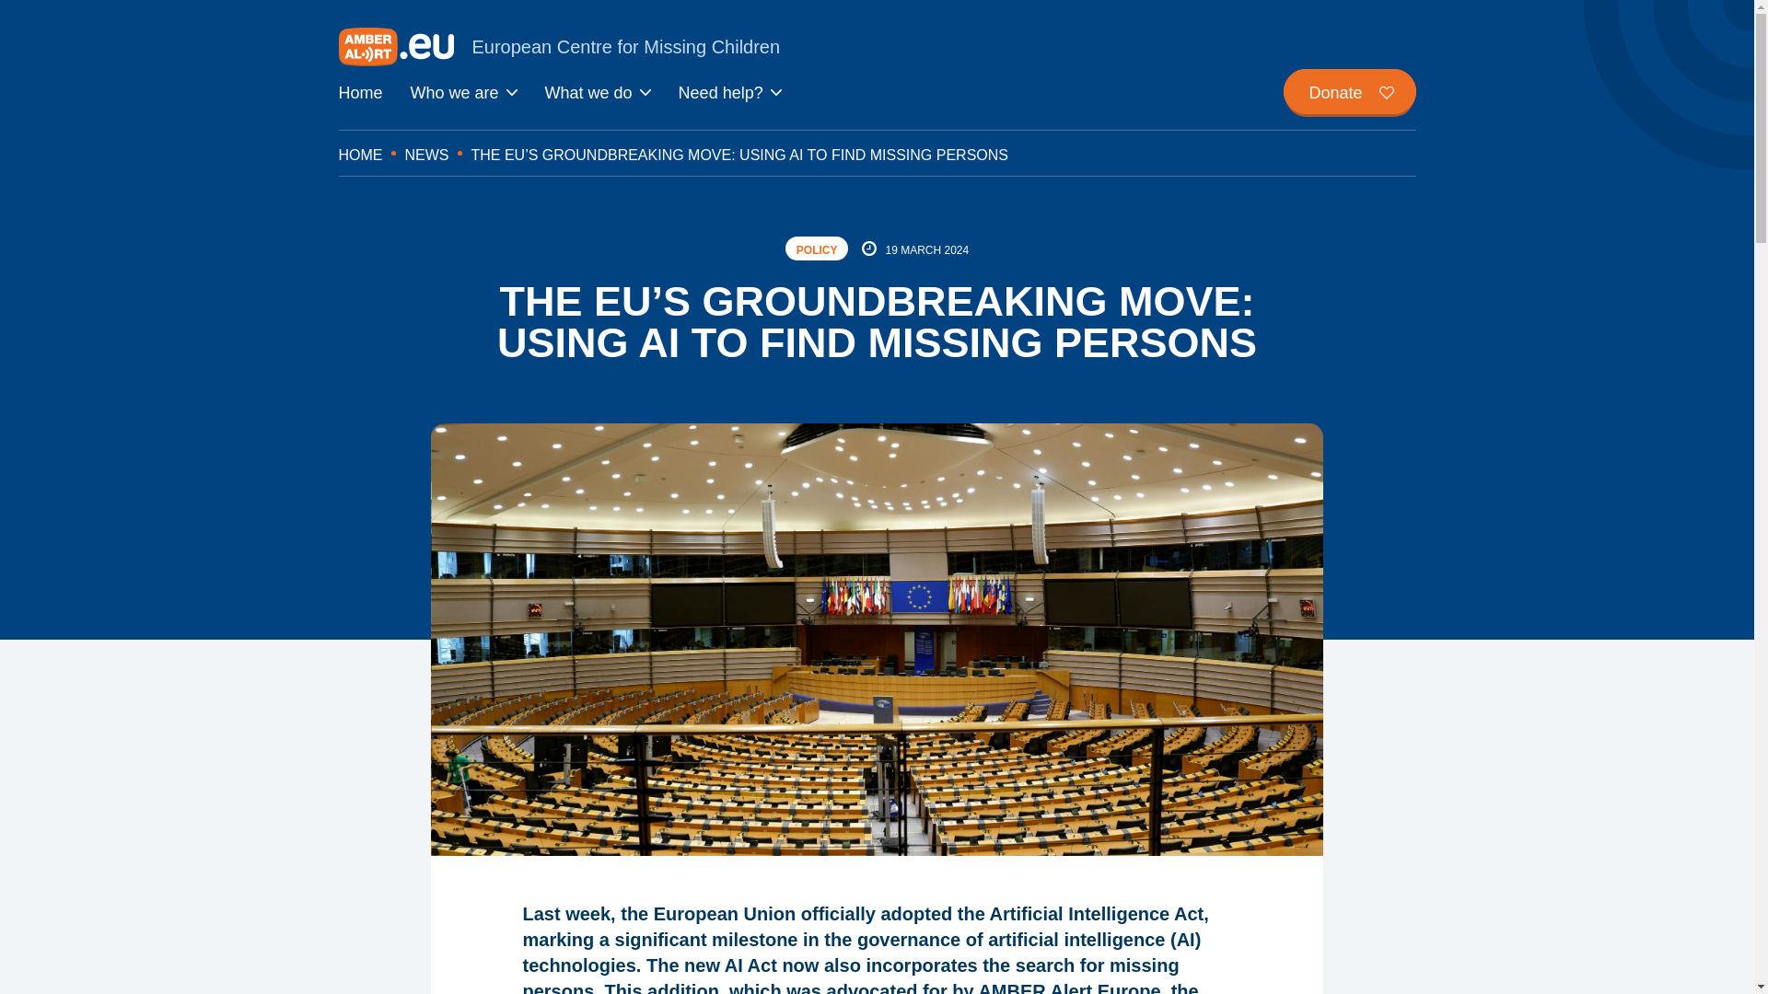  What do you see at coordinates (426, 155) in the screenshot?
I see `NEWS` at bounding box center [426, 155].